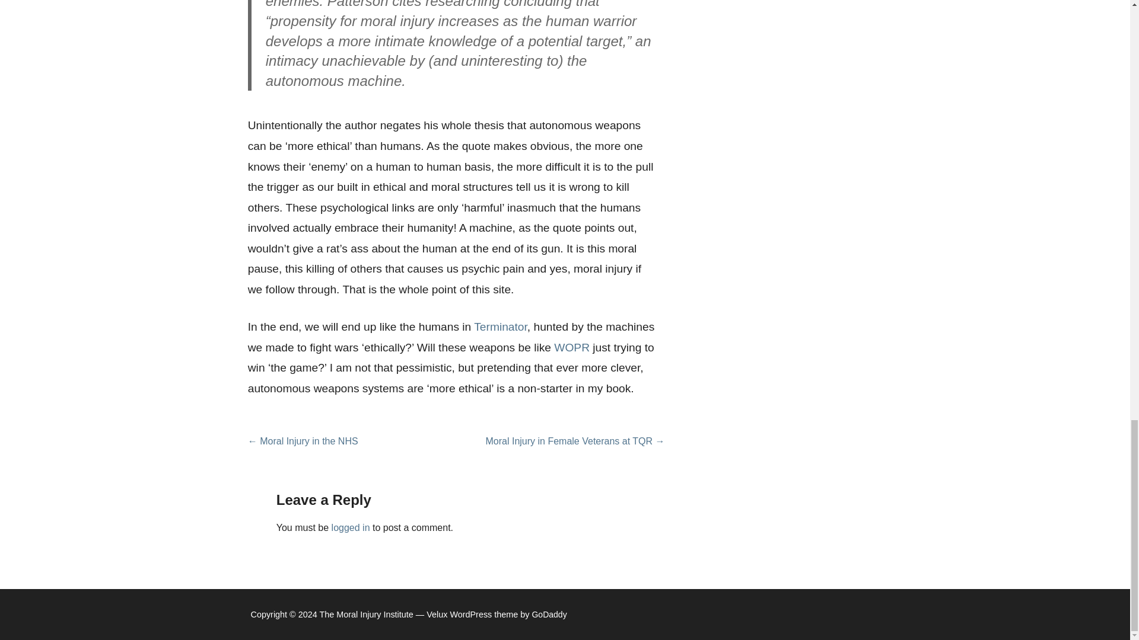 The height and width of the screenshot is (640, 1139). What do you see at coordinates (572, 347) in the screenshot?
I see `WOPR` at bounding box center [572, 347].